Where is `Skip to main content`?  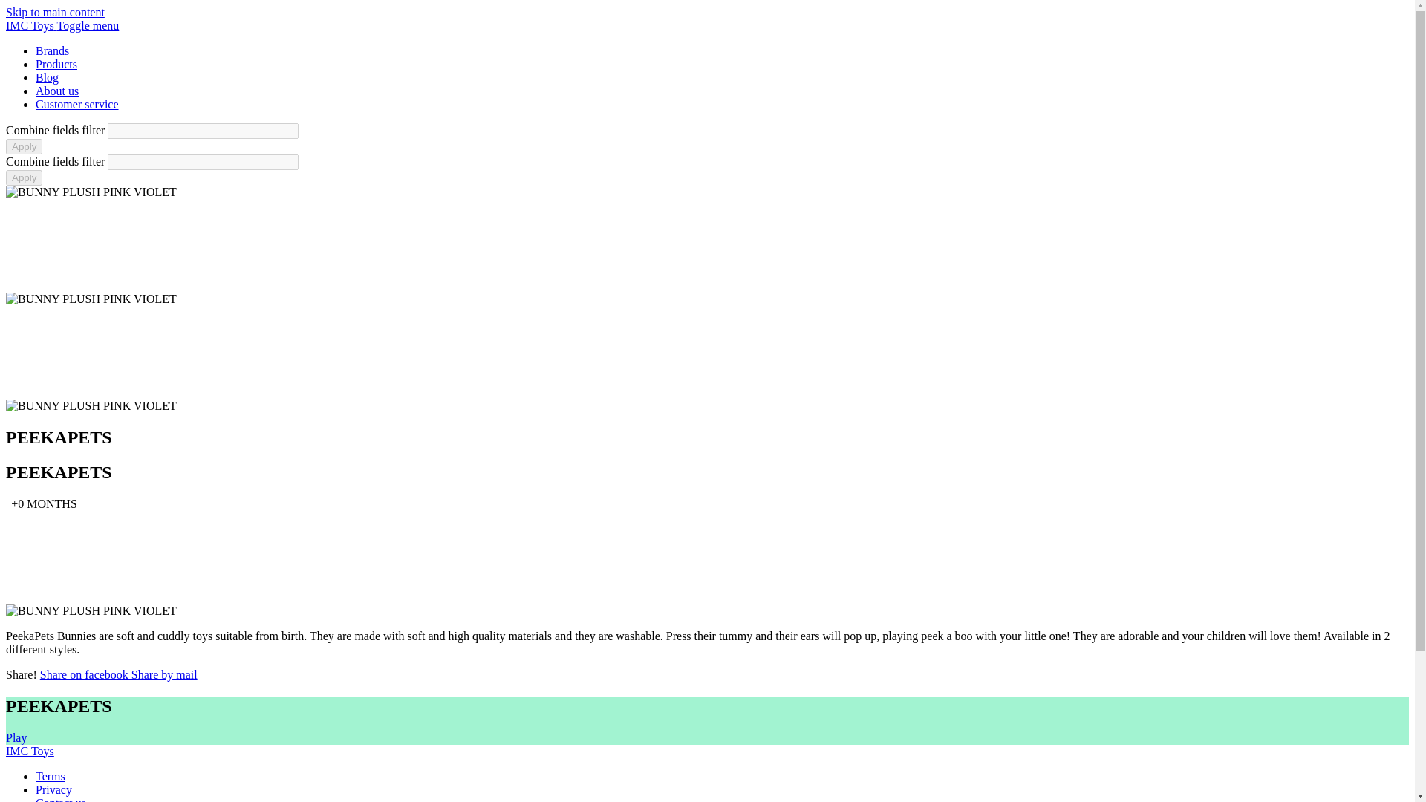
Skip to main content is located at coordinates (55, 12).